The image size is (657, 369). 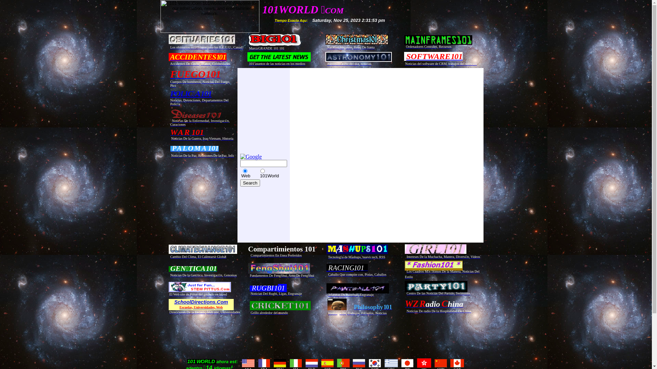 What do you see at coordinates (277, 64) in the screenshot?
I see `101 asuntos de las noticias en los medios` at bounding box center [277, 64].